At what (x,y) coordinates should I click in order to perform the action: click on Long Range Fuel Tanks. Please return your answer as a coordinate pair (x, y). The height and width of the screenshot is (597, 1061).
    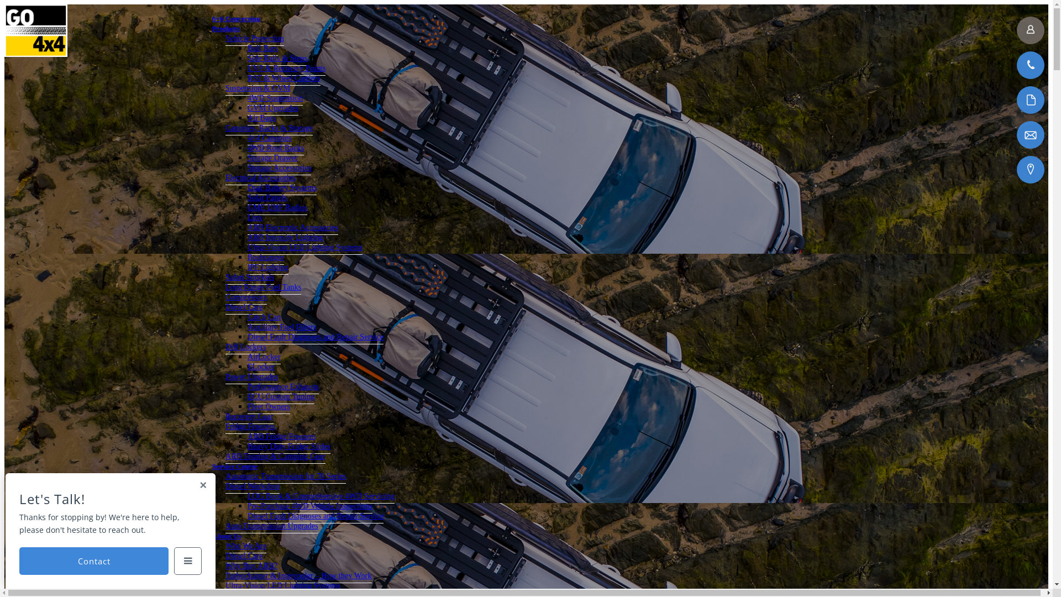
    Looking at the image, I should click on (263, 287).